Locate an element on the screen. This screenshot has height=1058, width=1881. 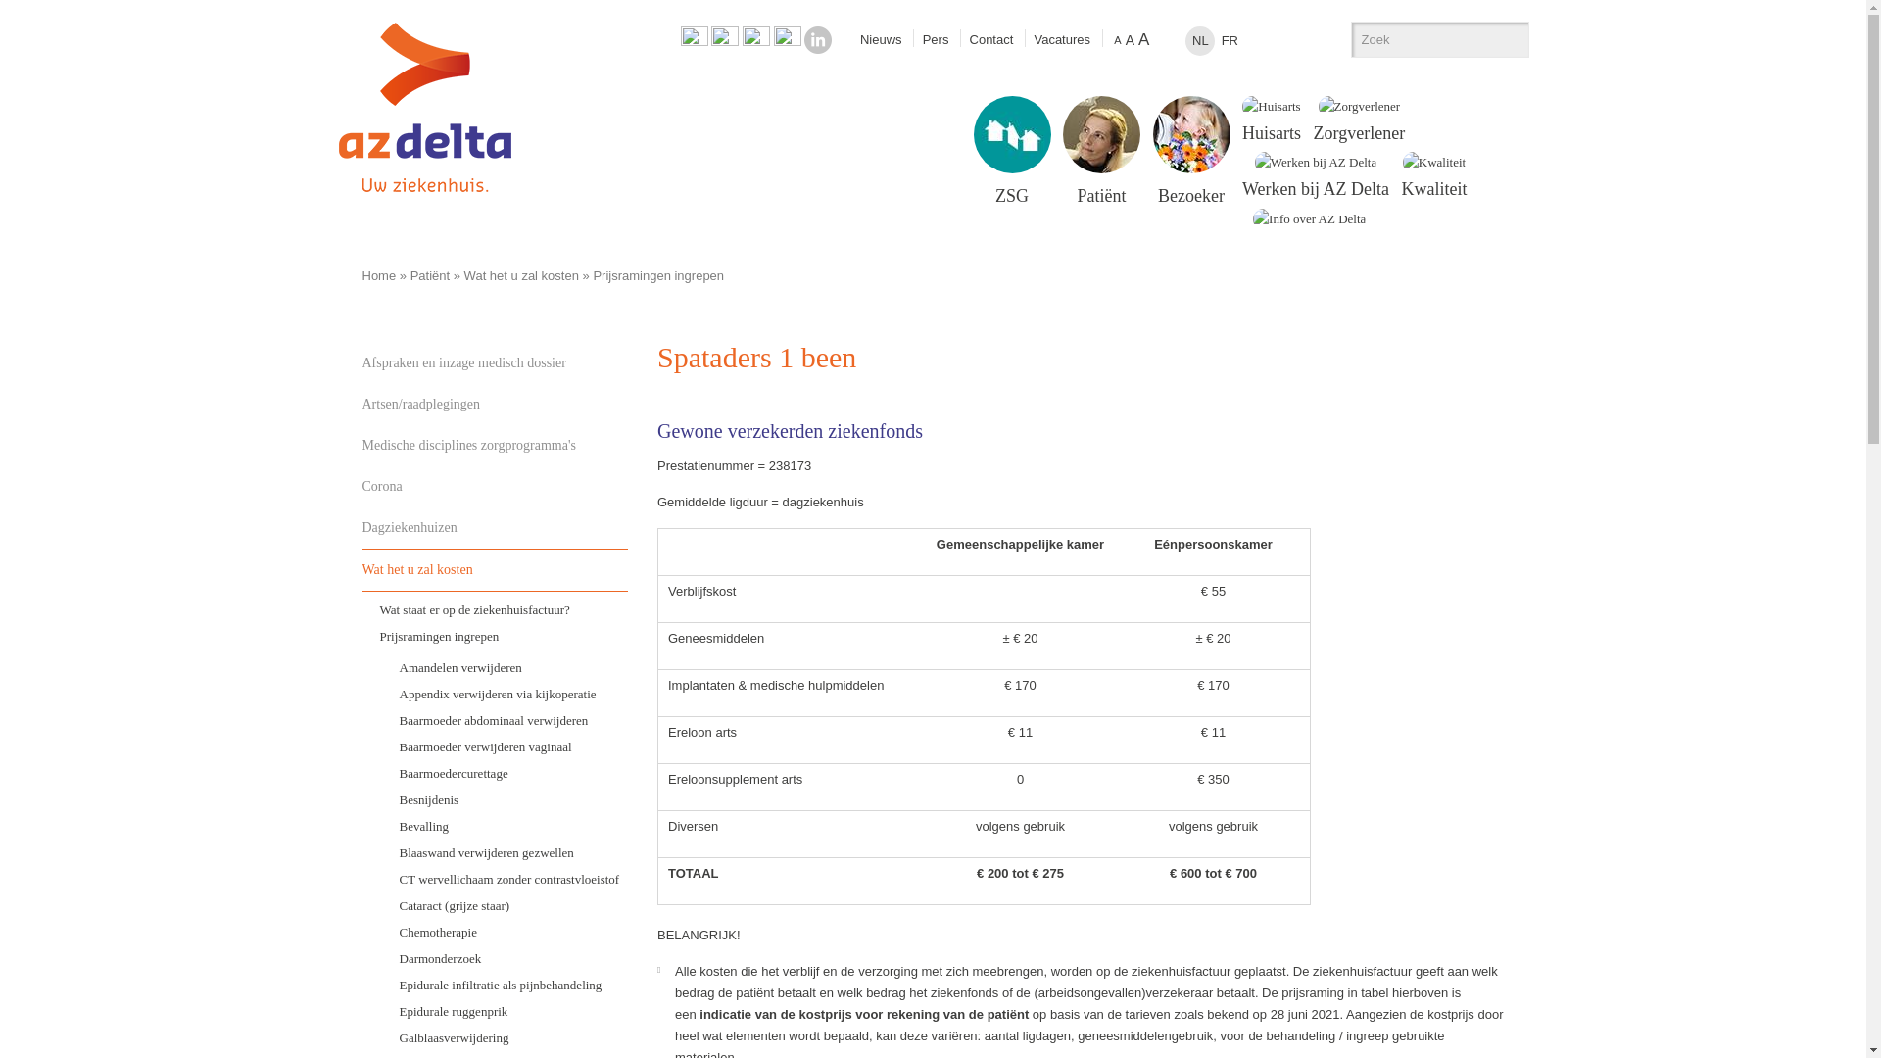
Artsen/raadplegingen is located at coordinates (496, 405).